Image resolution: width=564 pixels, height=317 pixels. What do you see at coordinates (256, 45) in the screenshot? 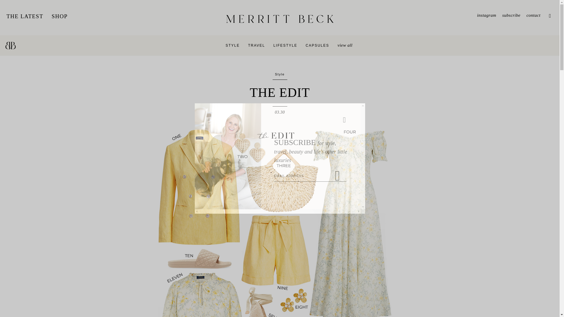
I see `TRAVEL` at bounding box center [256, 45].